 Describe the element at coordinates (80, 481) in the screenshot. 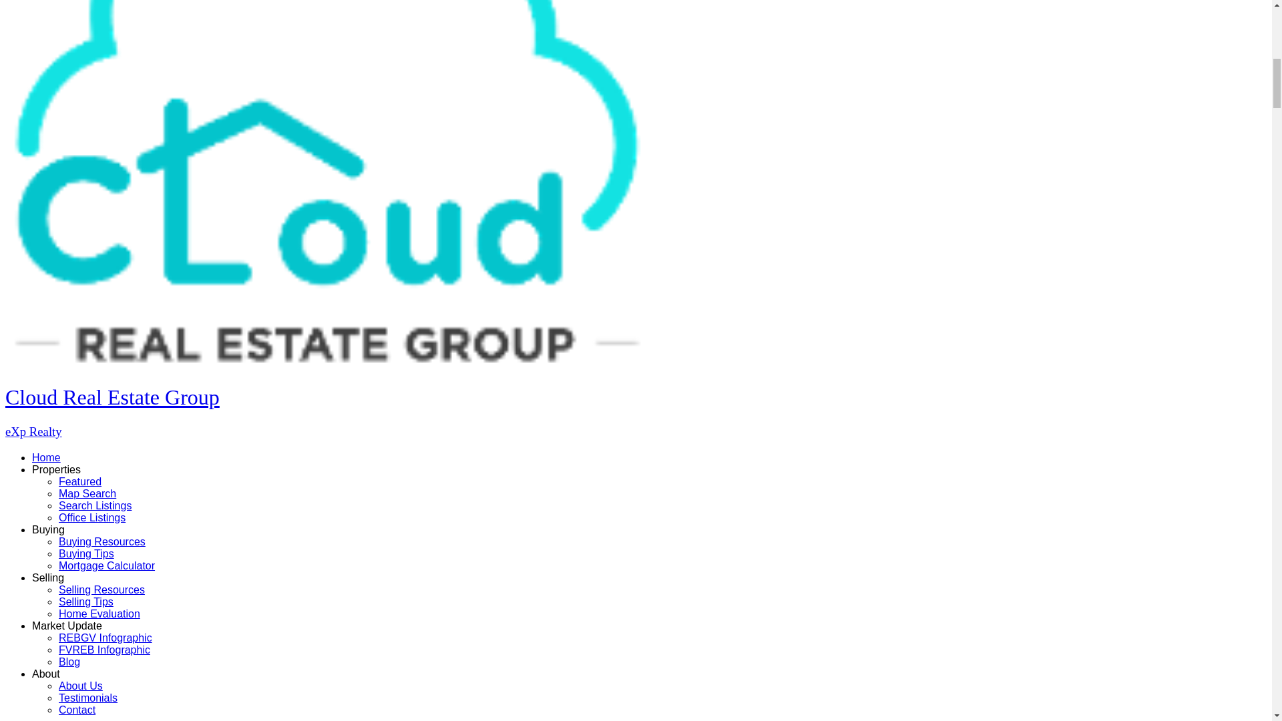

I see `Featured` at that location.